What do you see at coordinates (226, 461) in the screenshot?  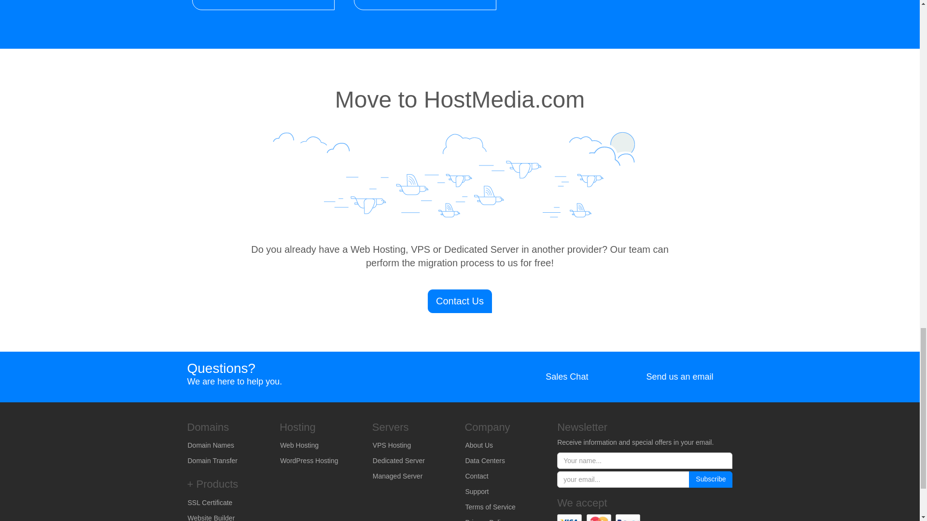 I see `Domain Transfer` at bounding box center [226, 461].